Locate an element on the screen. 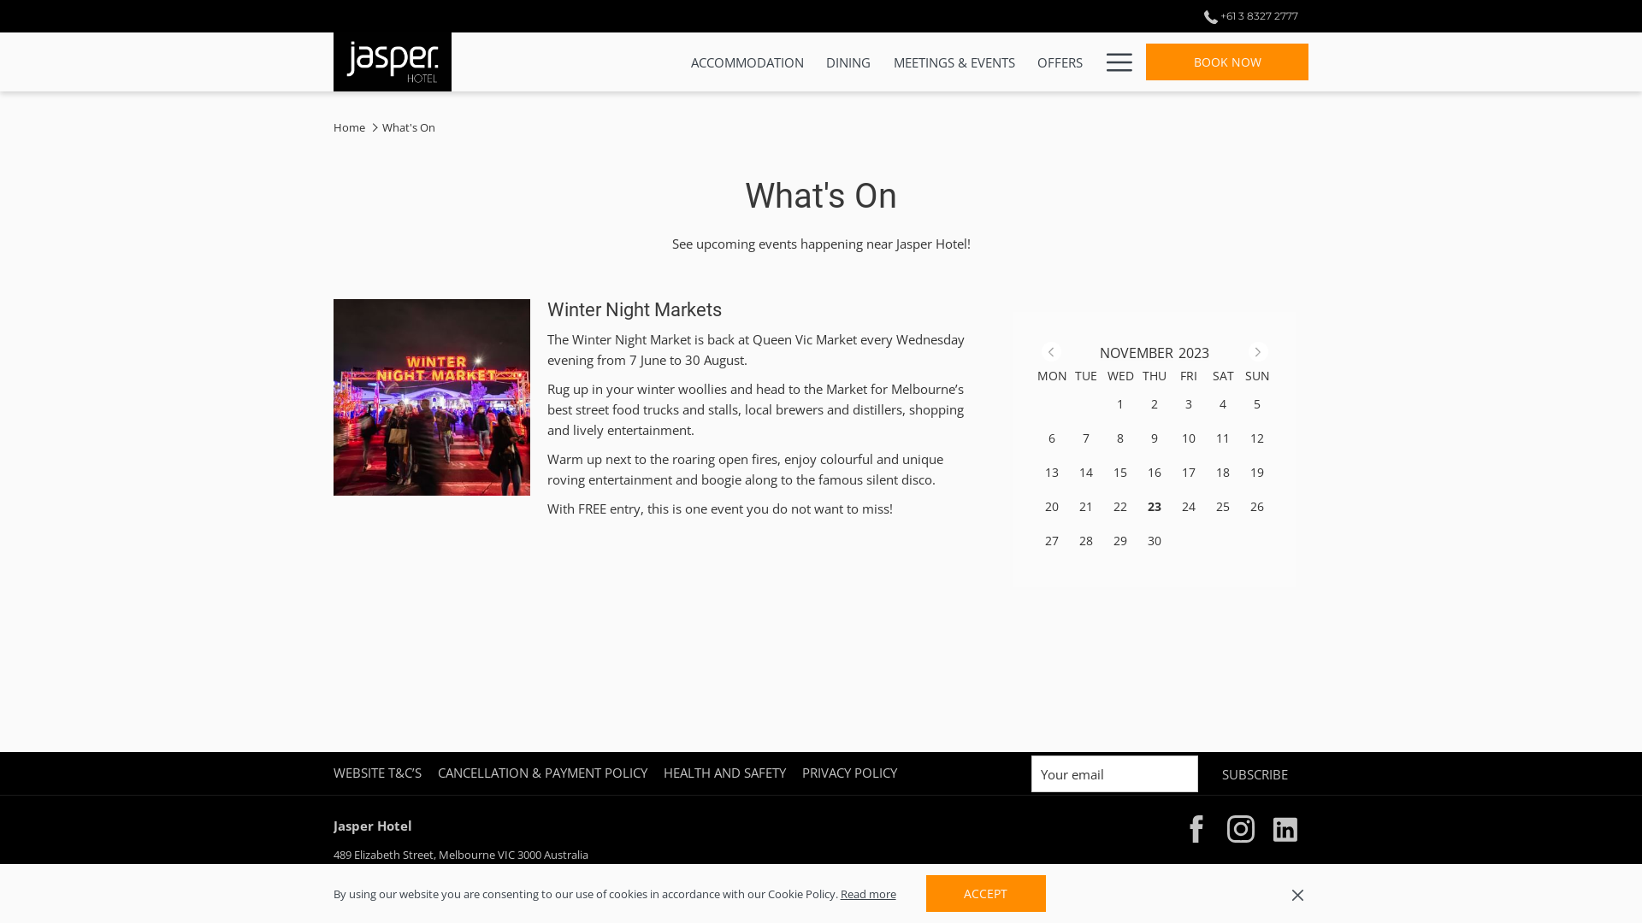 This screenshot has height=923, width=1642. What's On is located at coordinates (409, 127).